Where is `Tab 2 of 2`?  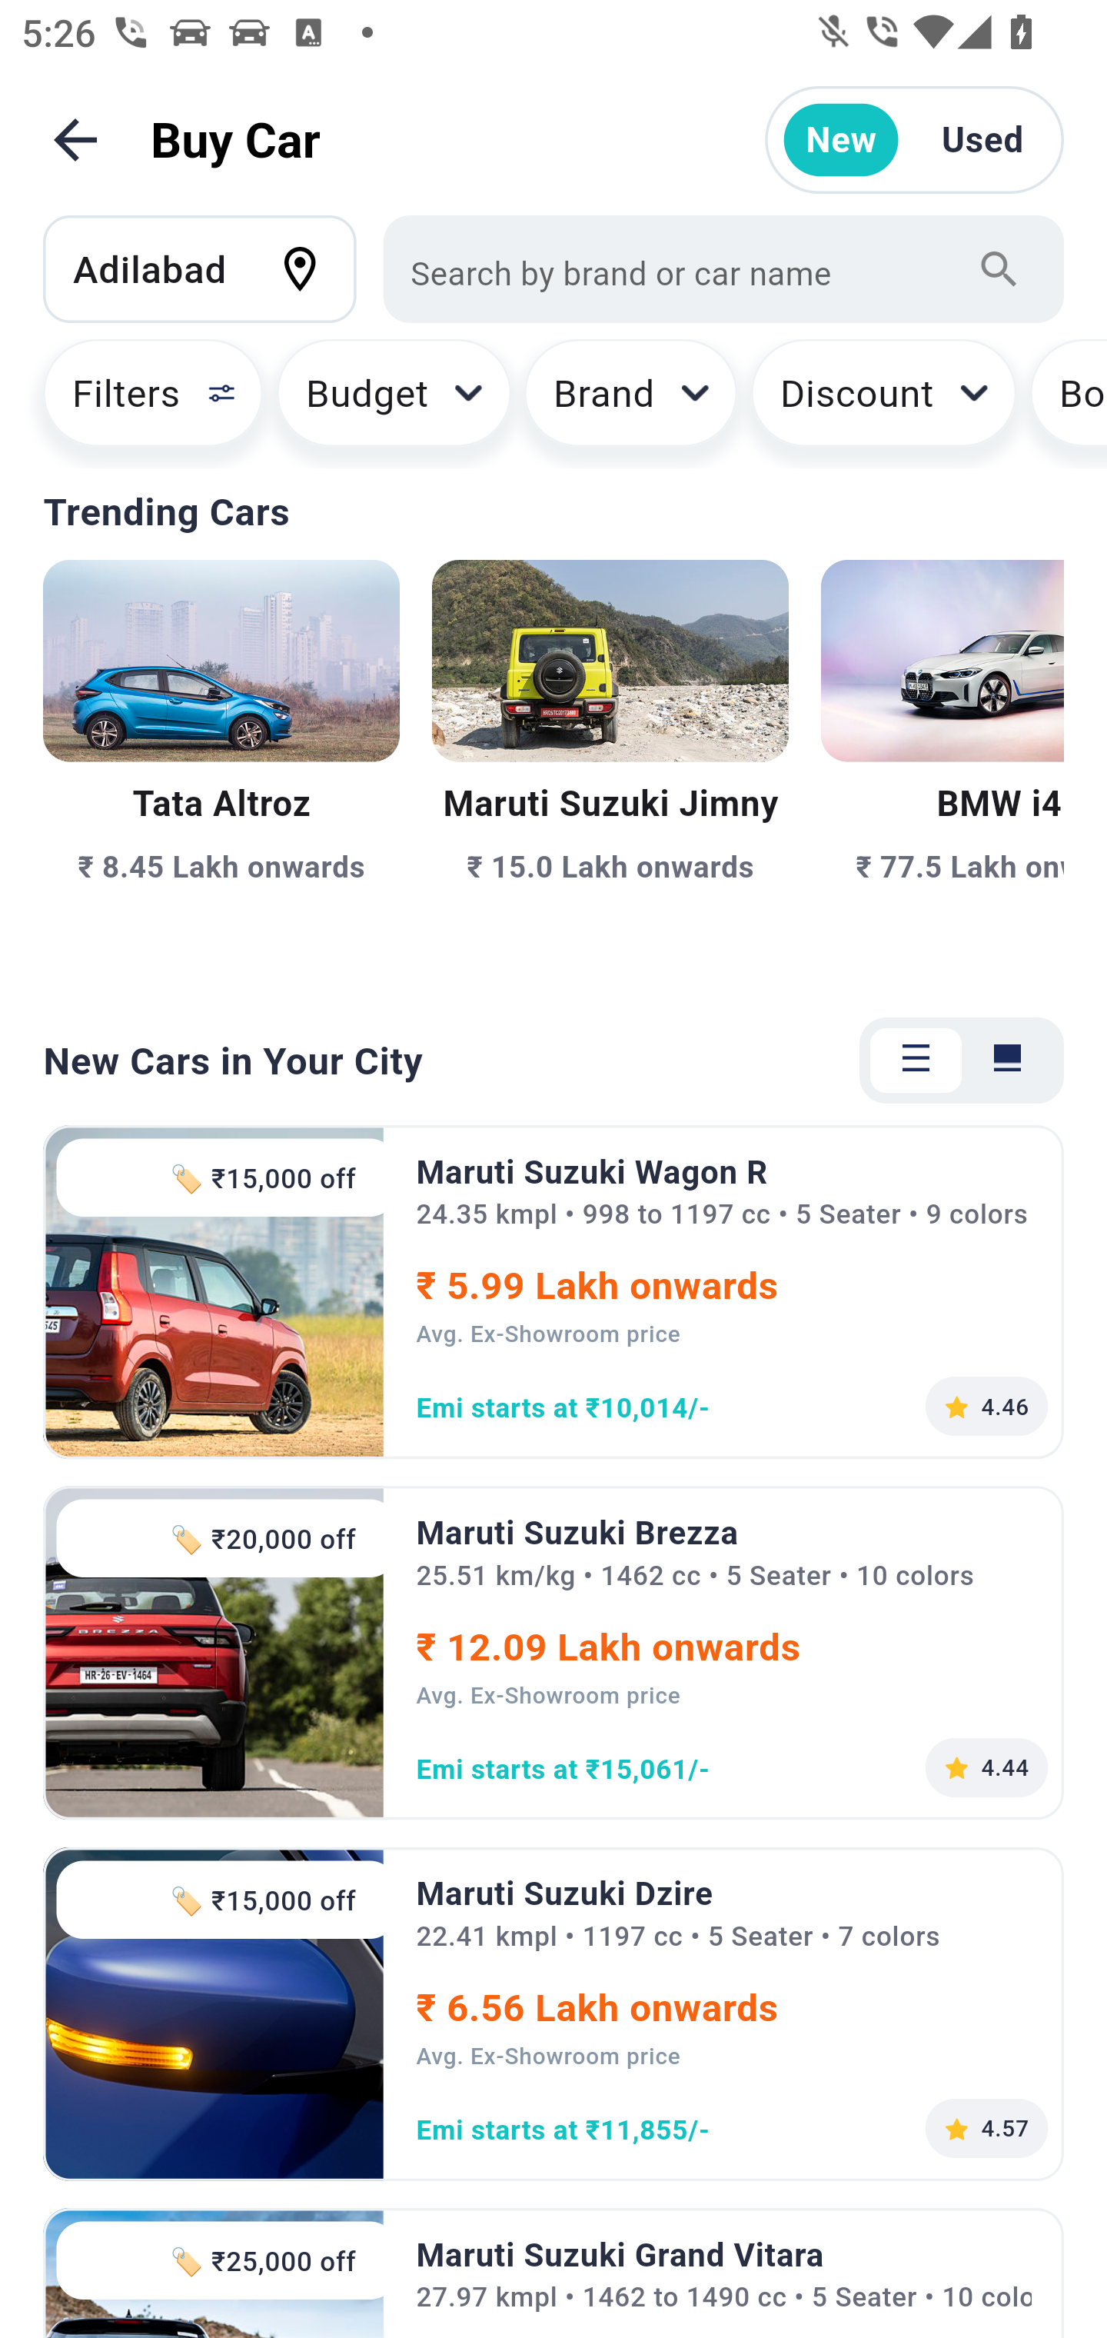 Tab 2 of 2 is located at coordinates (1007, 1060).